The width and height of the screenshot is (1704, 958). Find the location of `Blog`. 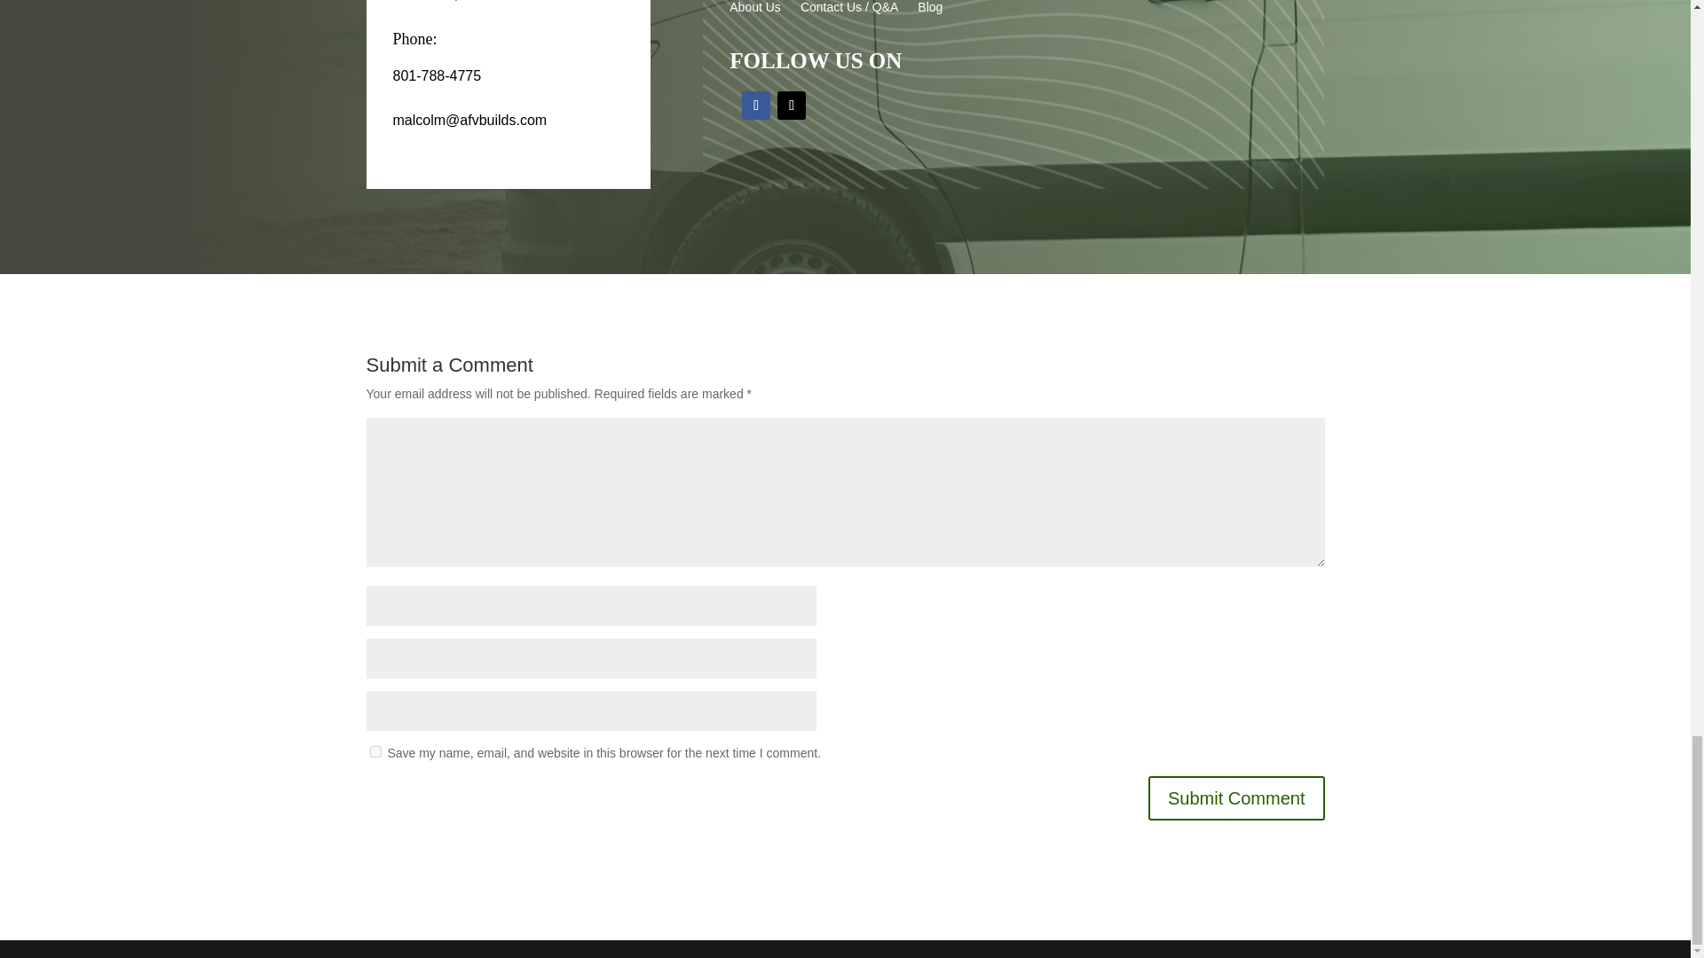

Blog is located at coordinates (930, 11).